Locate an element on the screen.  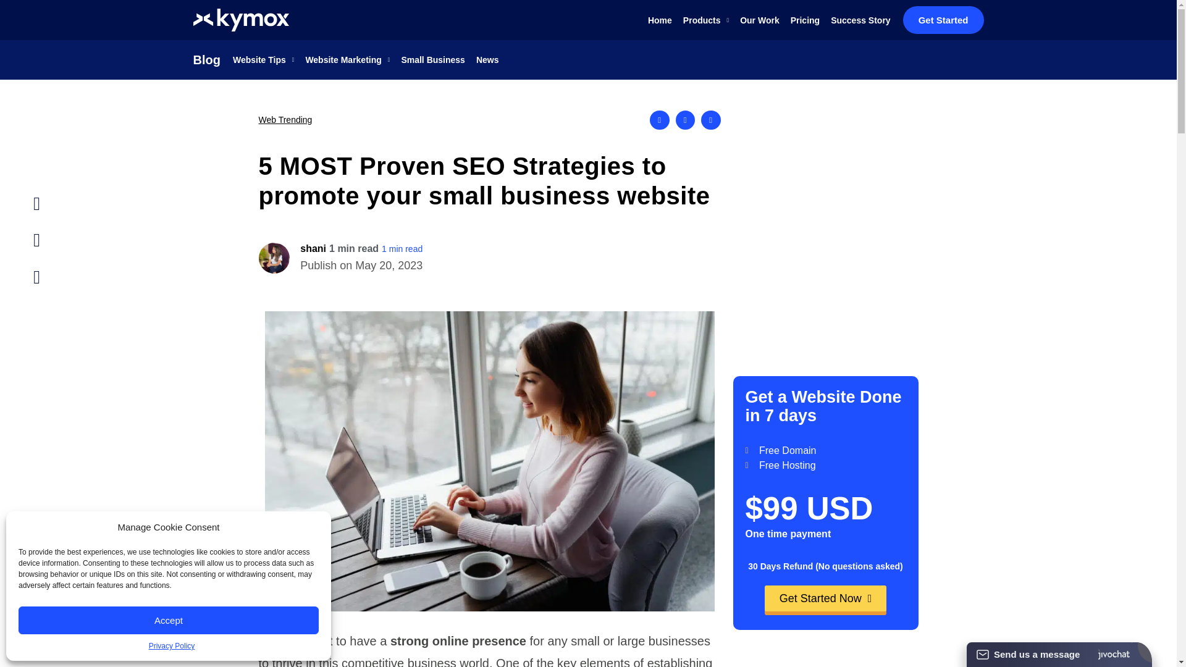
Products is located at coordinates (705, 20).